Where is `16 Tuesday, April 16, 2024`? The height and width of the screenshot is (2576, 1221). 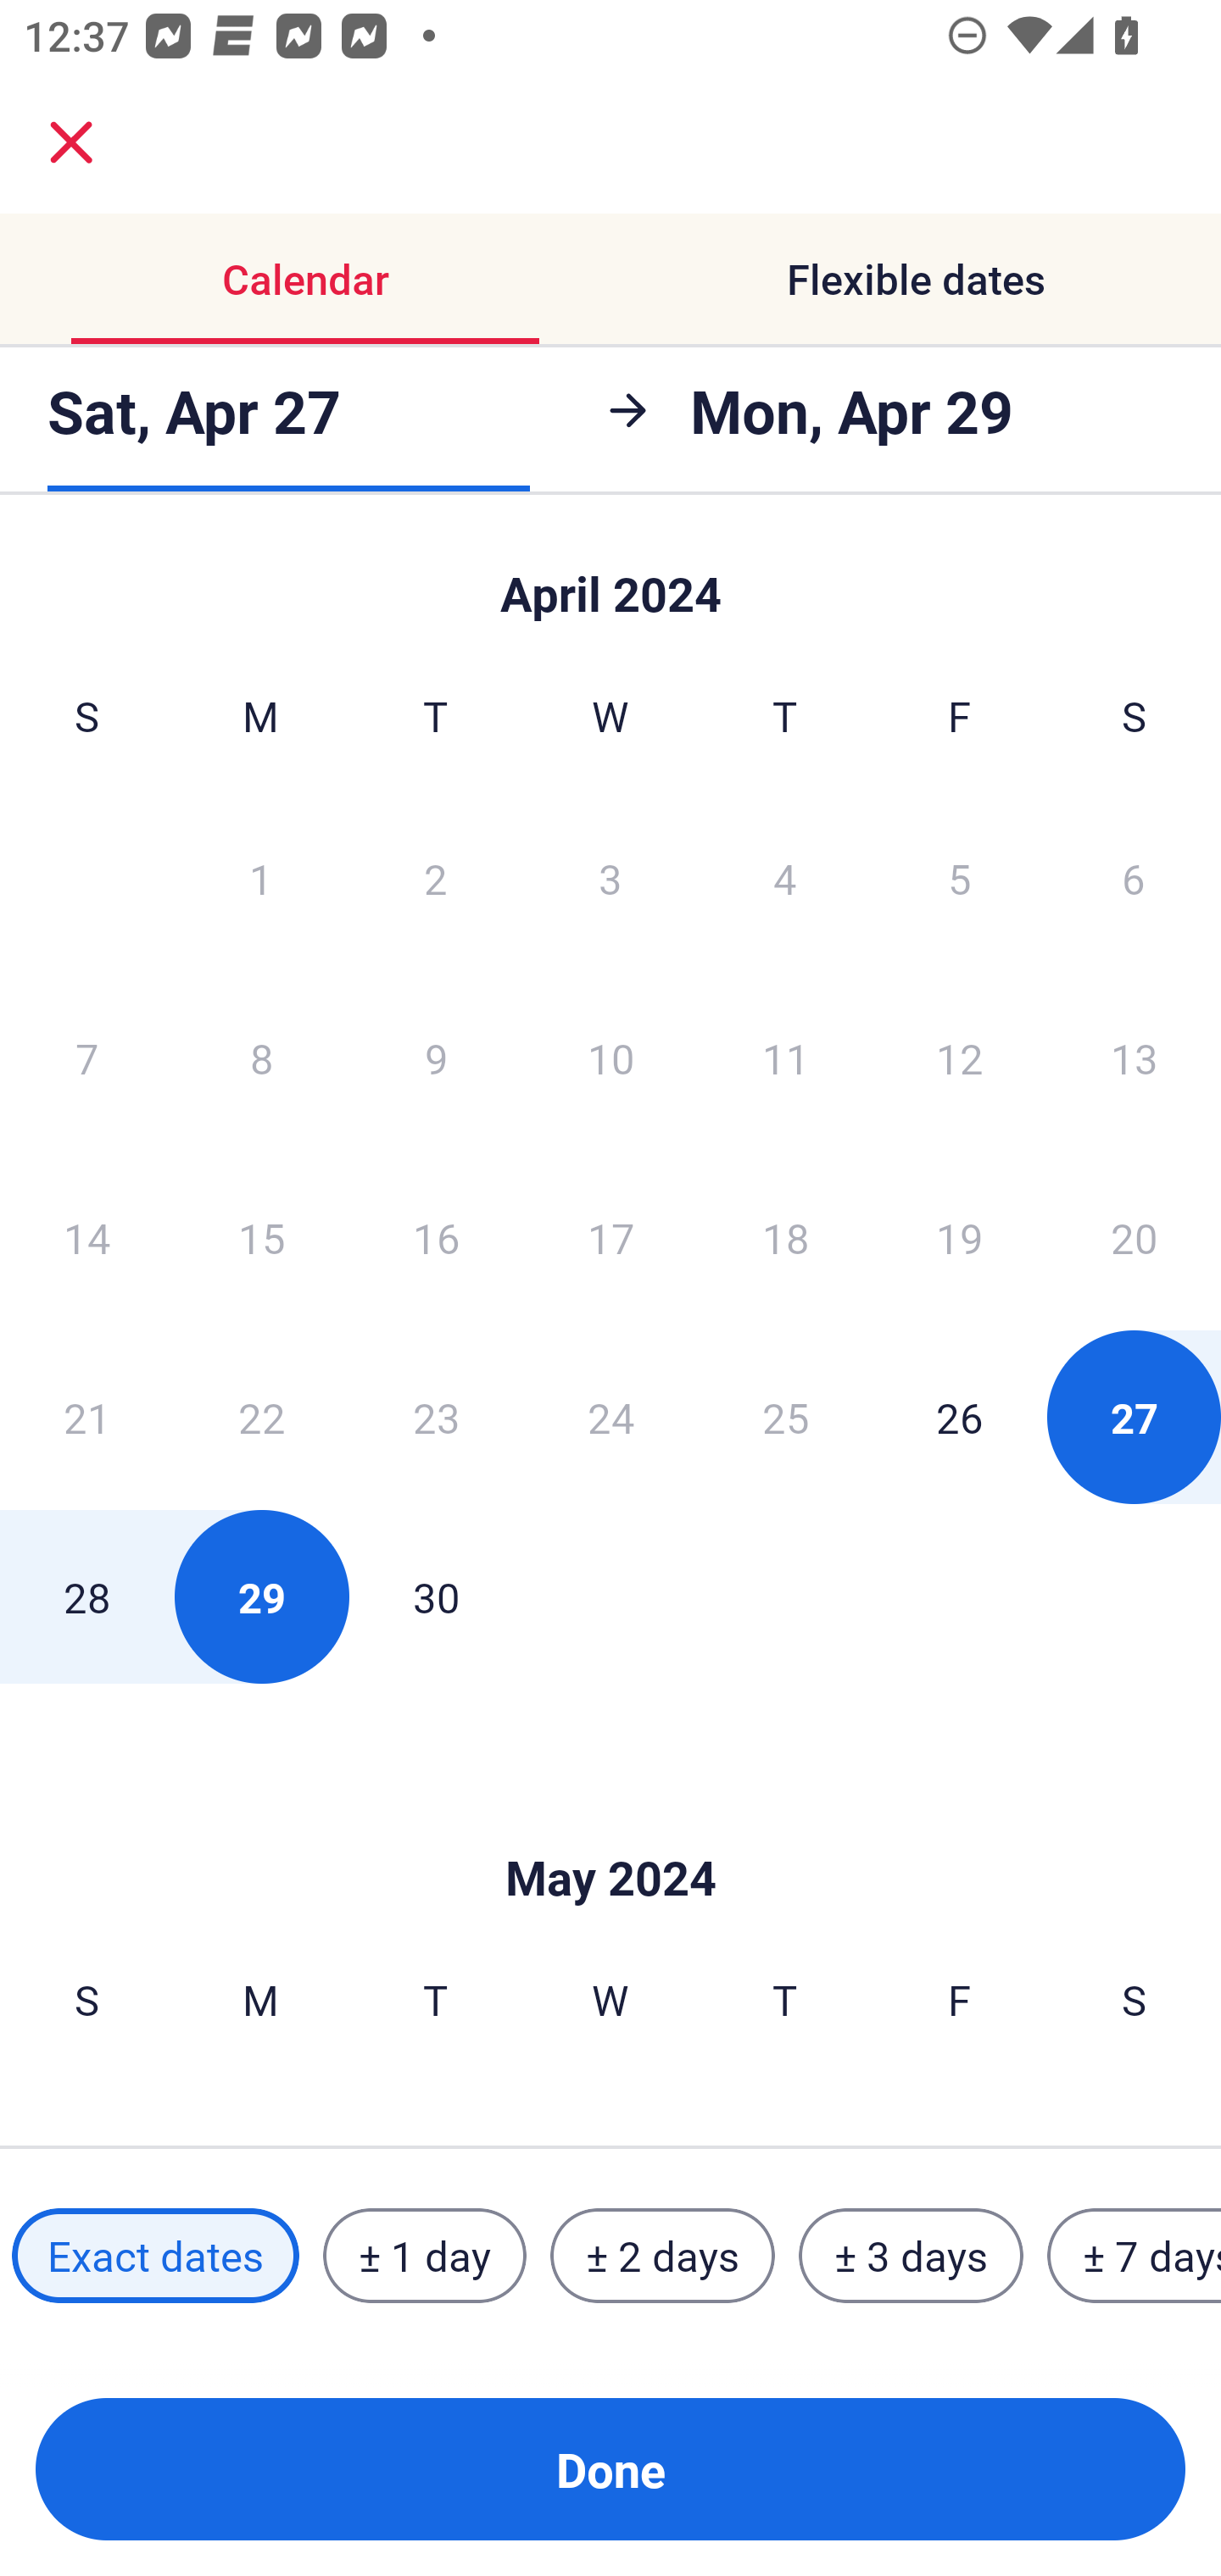
16 Tuesday, April 16, 2024 is located at coordinates (436, 1237).